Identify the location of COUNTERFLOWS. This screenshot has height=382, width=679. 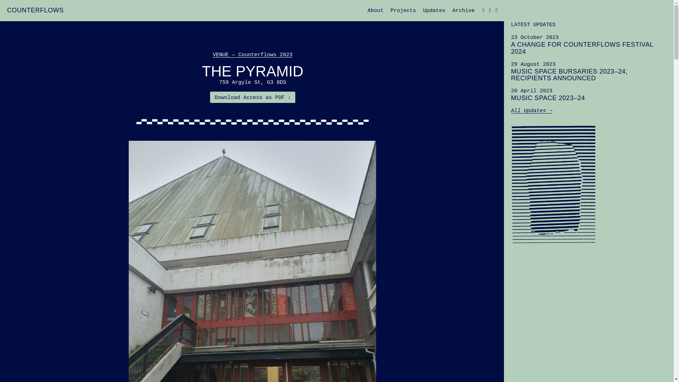
(35, 10).